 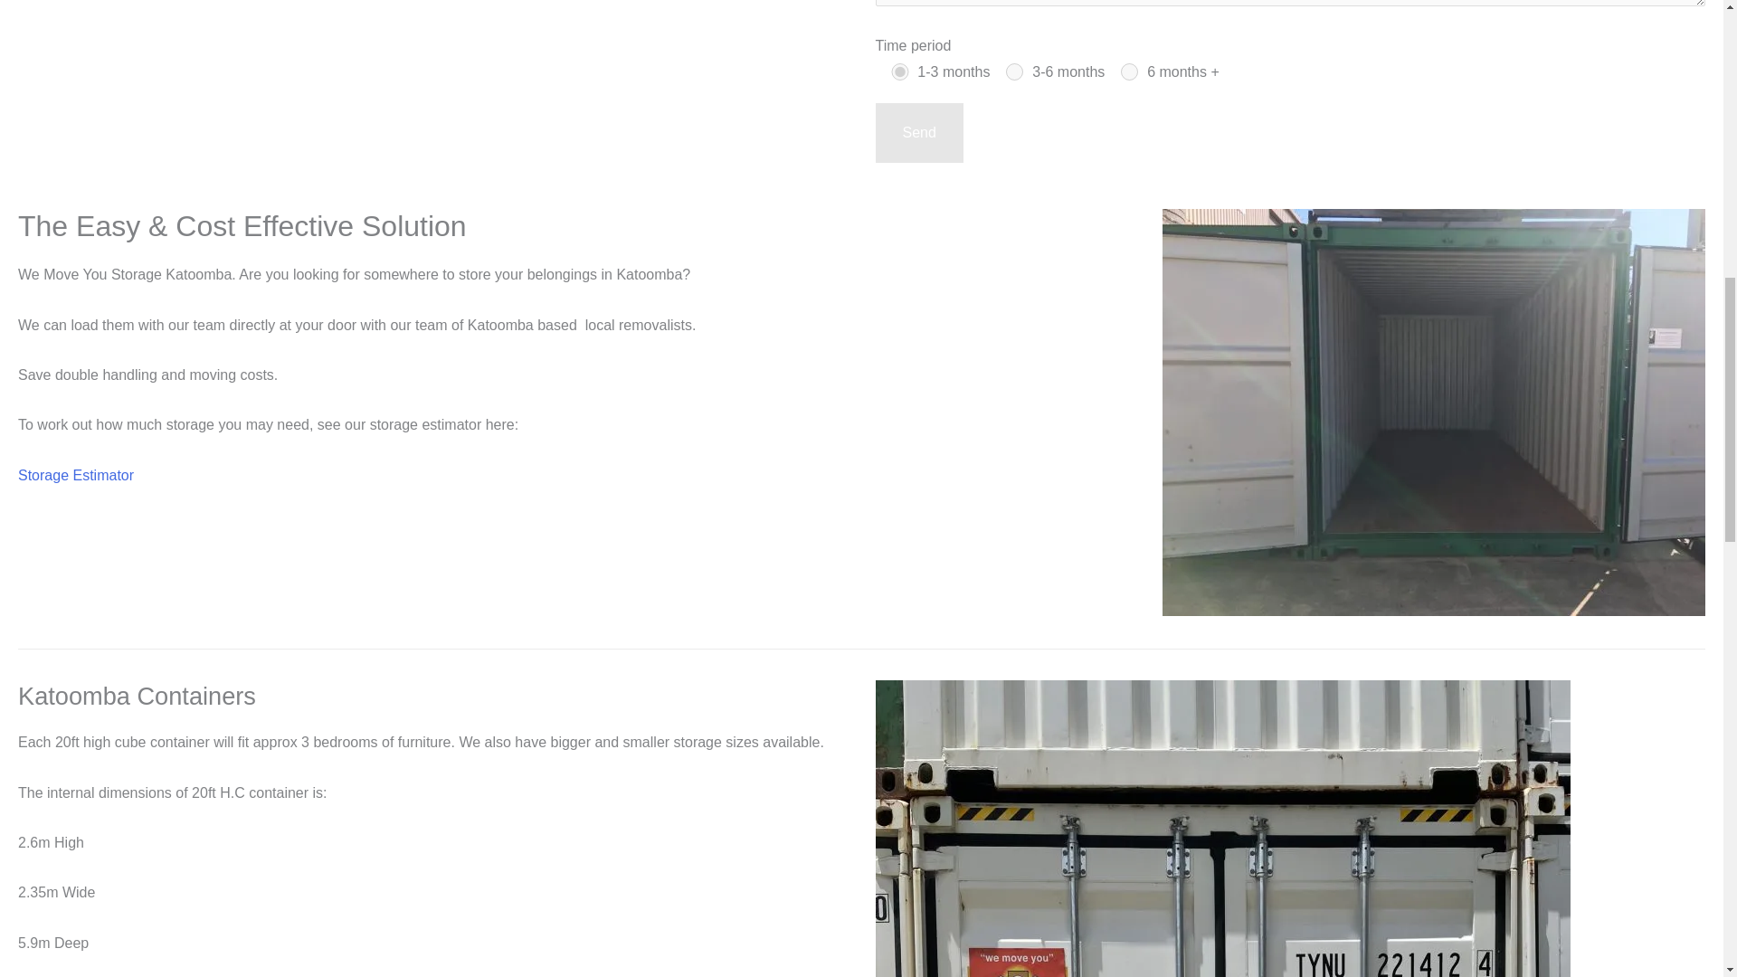 I want to click on 1-3 months, so click(x=899, y=71).